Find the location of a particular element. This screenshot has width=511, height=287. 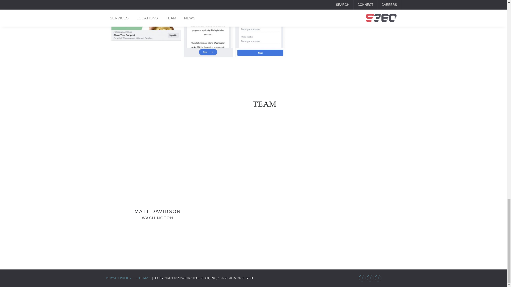

PRIVACY POLICY is located at coordinates (119, 278).